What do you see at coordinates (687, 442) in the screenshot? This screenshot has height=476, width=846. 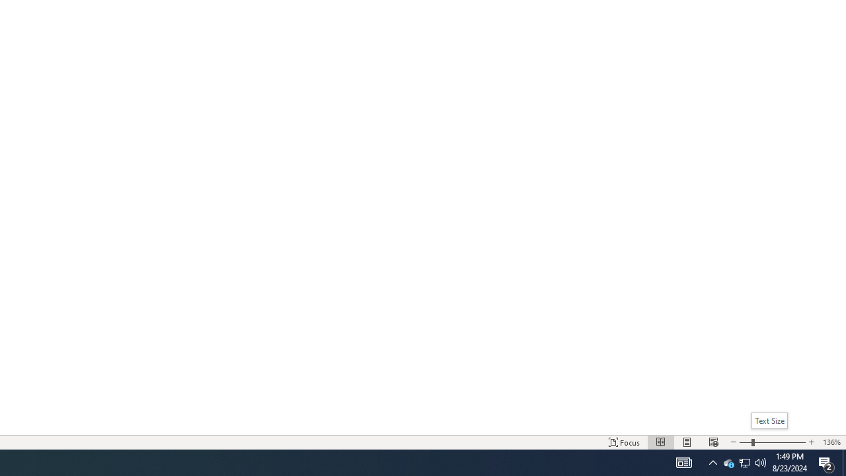 I see `Print Layout` at bounding box center [687, 442].